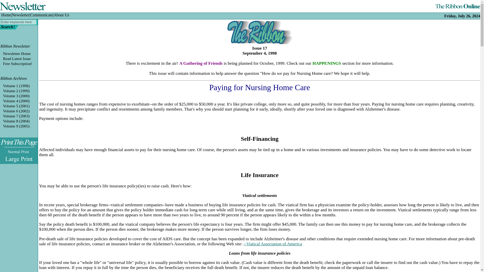 The height and width of the screenshot is (272, 484). Describe the element at coordinates (17, 58) in the screenshot. I see `Read the latest issue of The Ribbon` at that location.